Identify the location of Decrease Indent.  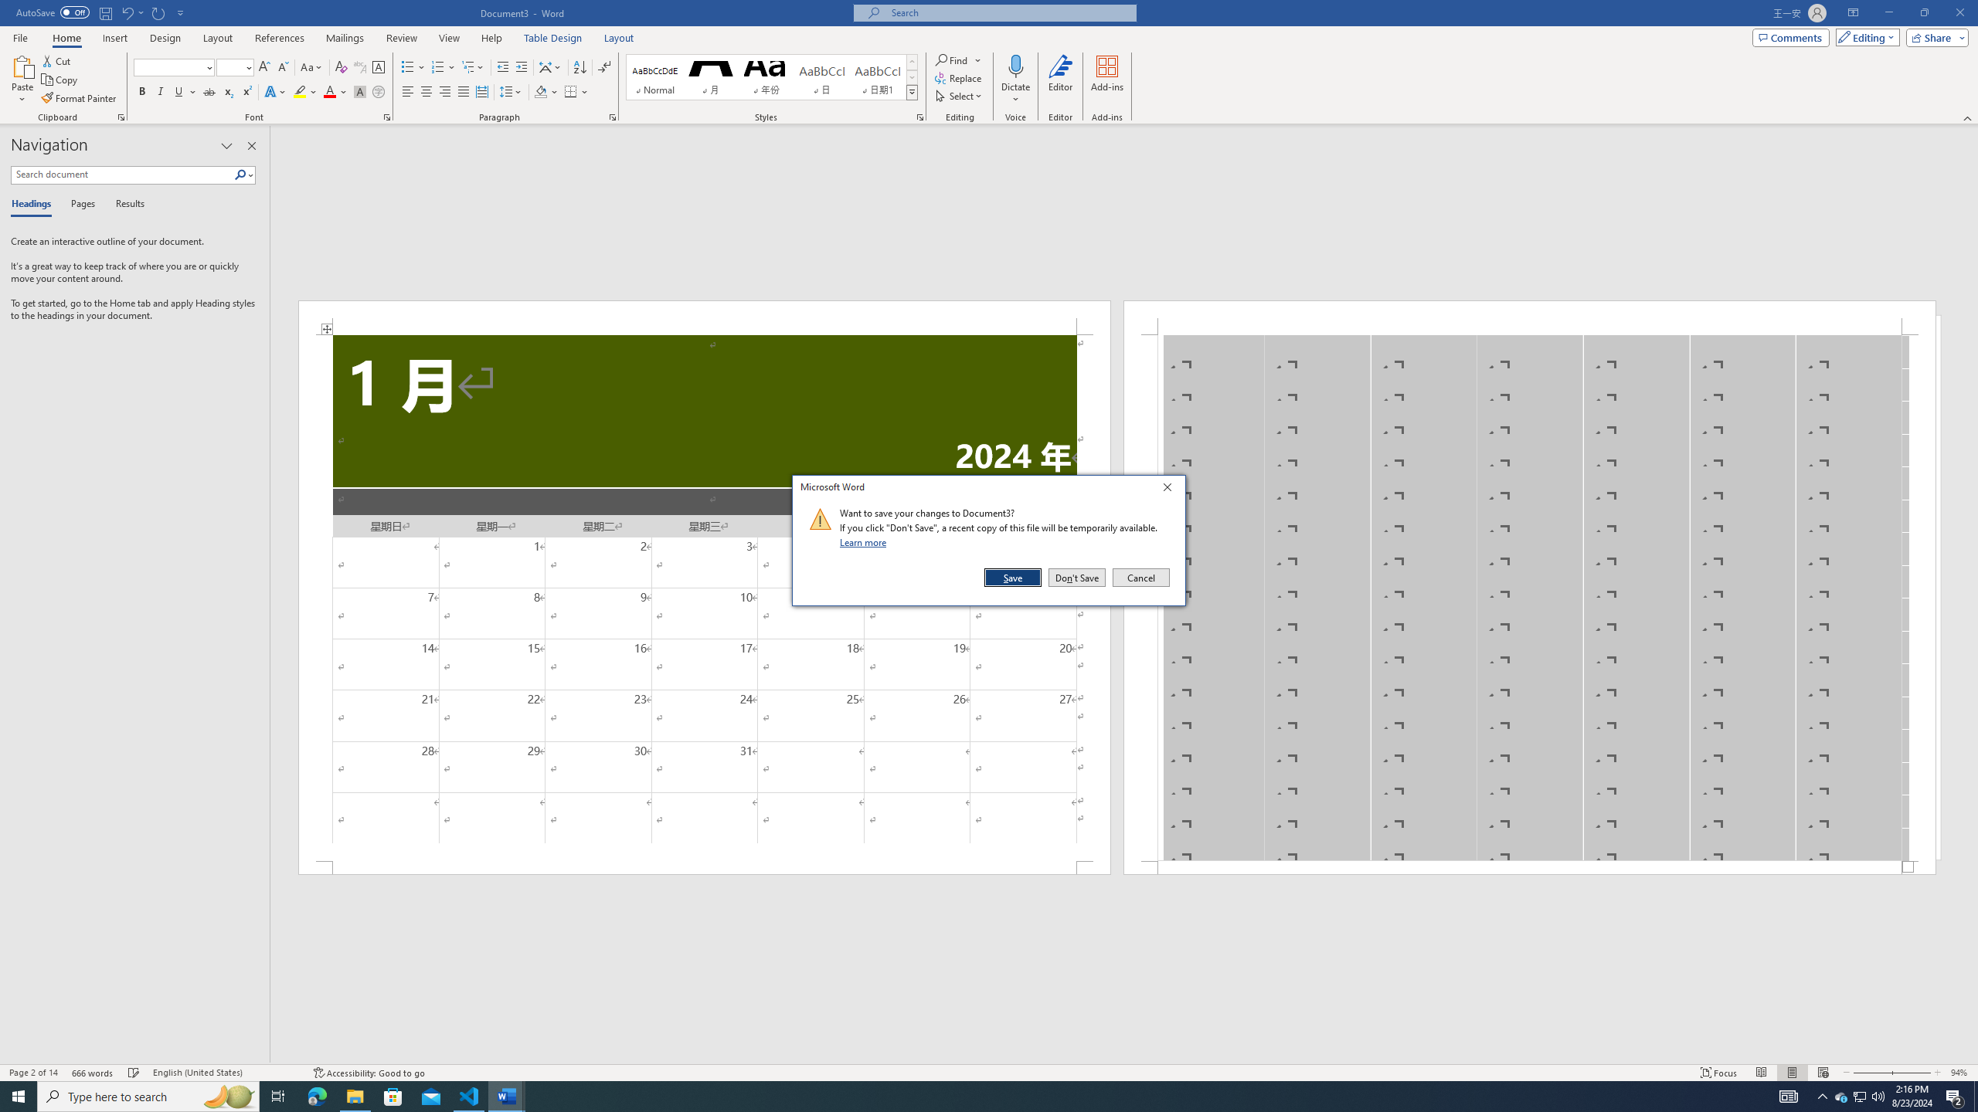
(504, 68).